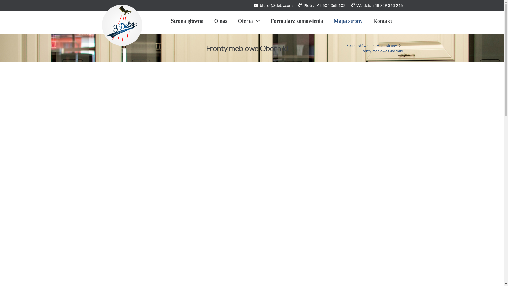 This screenshot has width=508, height=286. Describe the element at coordinates (249, 21) in the screenshot. I see `Oferta` at that location.